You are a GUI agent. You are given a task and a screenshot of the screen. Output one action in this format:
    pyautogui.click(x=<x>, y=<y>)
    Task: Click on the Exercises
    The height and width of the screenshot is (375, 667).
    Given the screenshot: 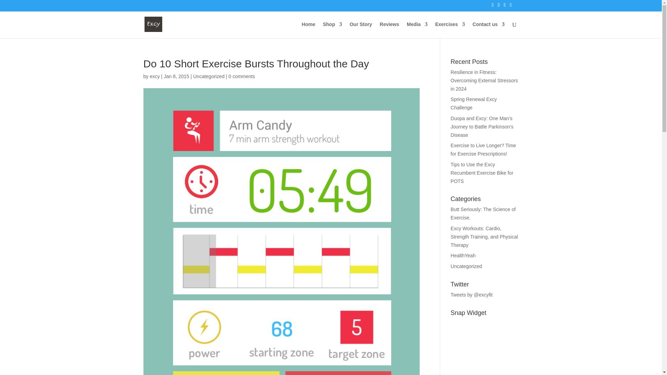 What is the action you would take?
    pyautogui.click(x=450, y=30)
    